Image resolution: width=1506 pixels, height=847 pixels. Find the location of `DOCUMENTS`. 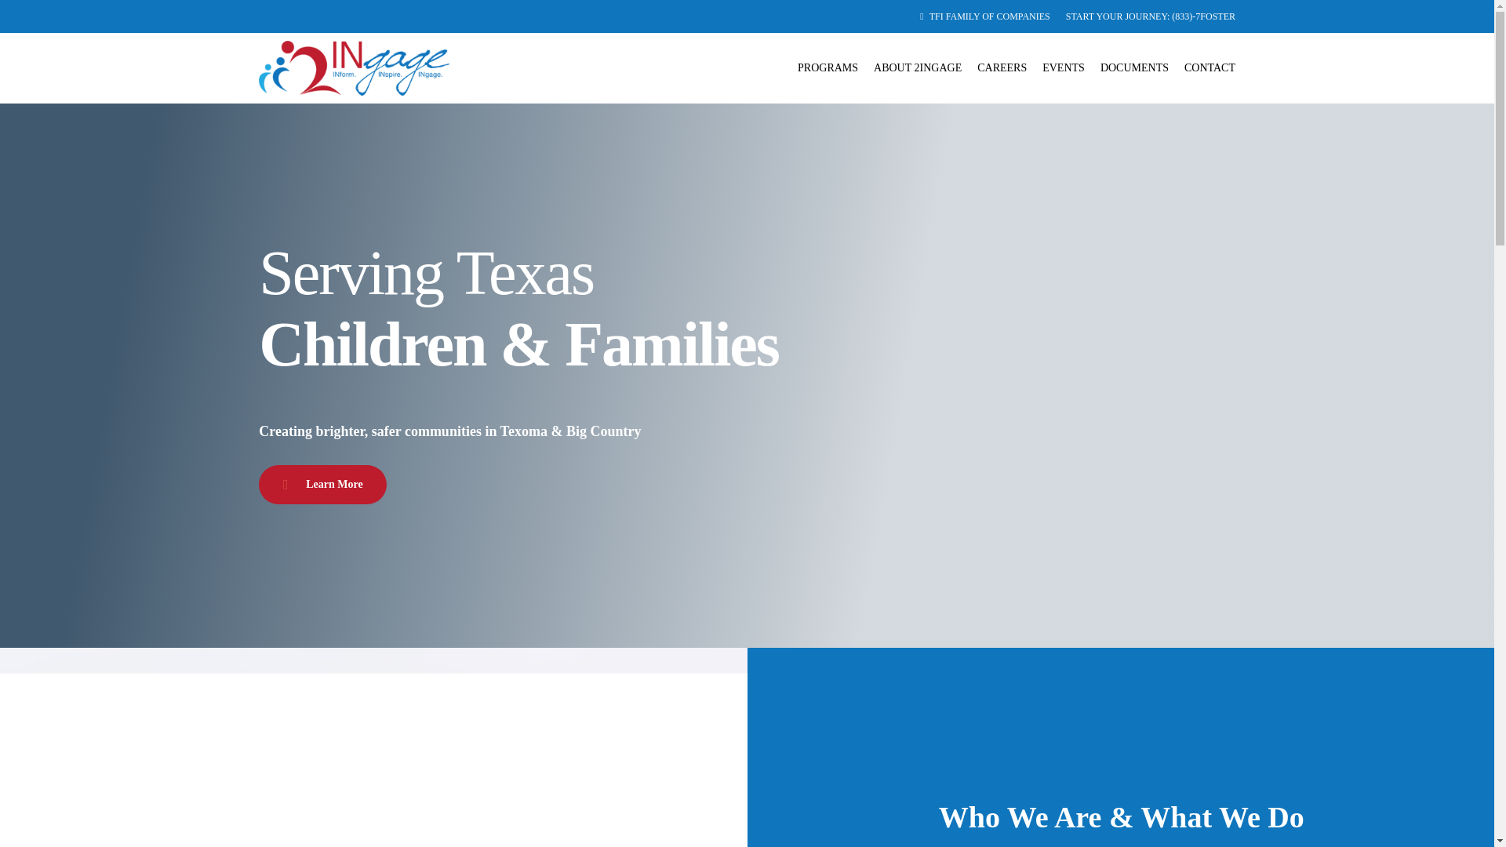

DOCUMENTS is located at coordinates (1134, 67).